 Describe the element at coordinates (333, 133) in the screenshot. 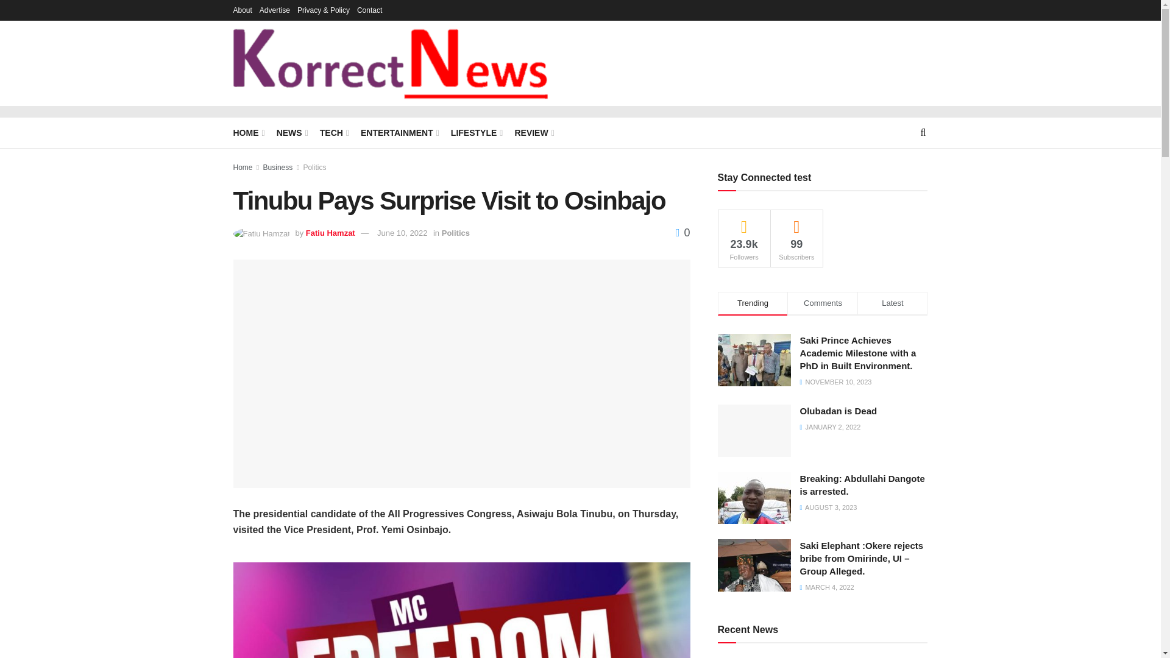

I see `TECH` at that location.